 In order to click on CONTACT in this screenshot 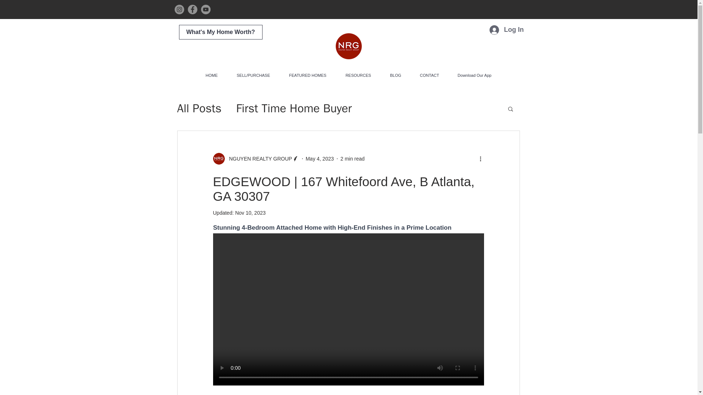, I will do `click(429, 75)`.